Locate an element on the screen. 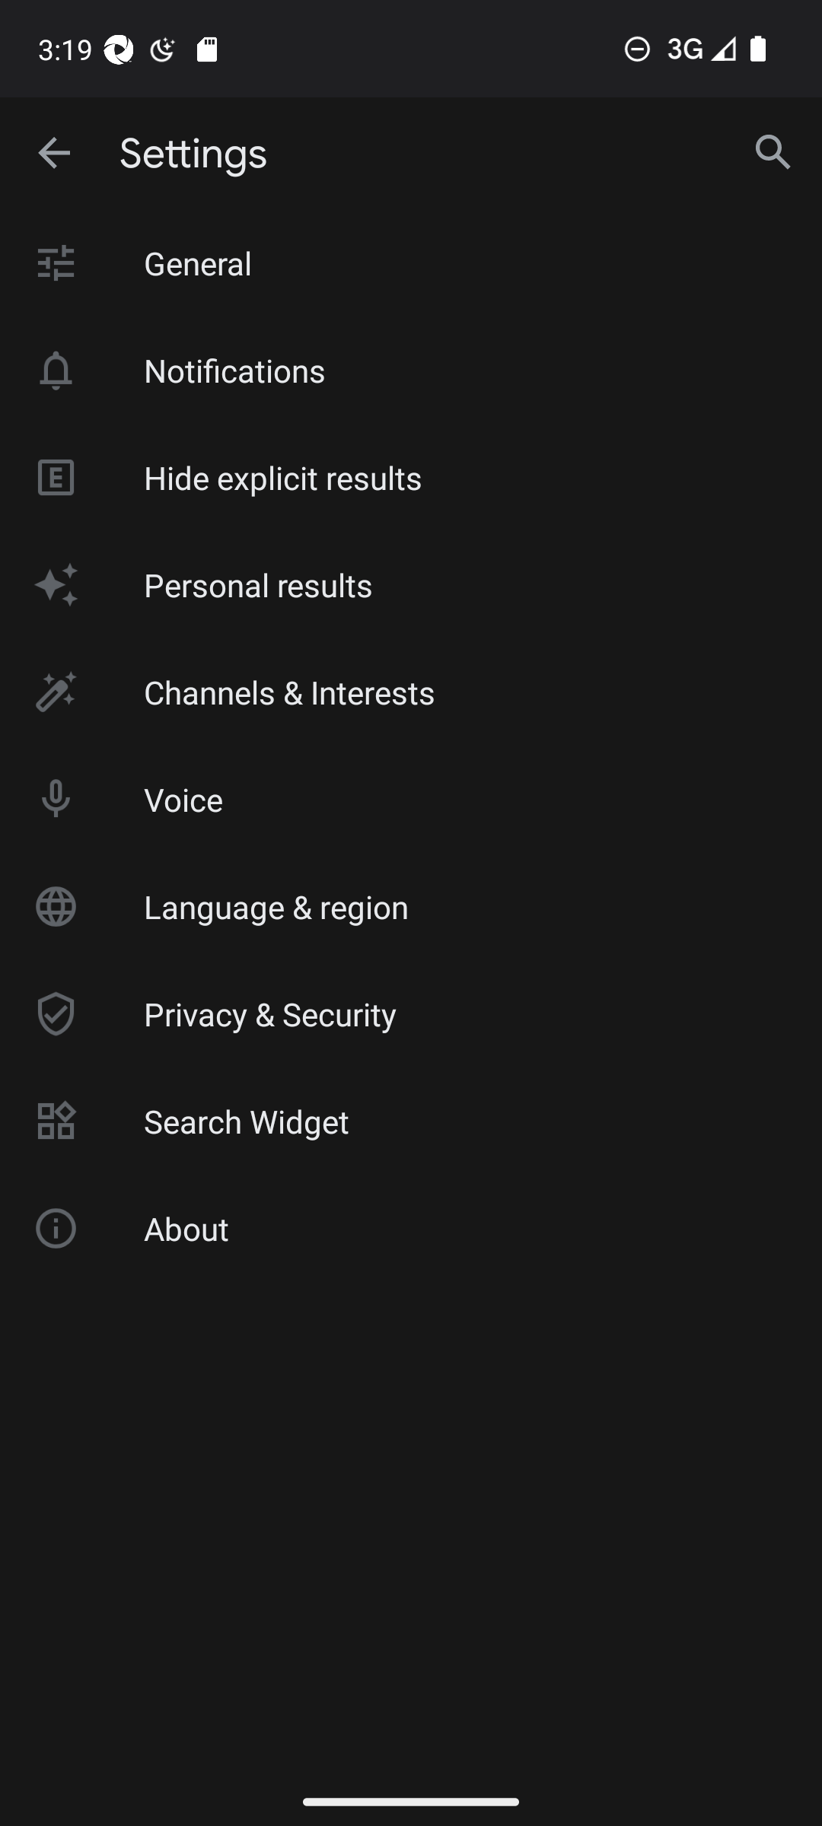  Search Widget is located at coordinates (411, 1121).